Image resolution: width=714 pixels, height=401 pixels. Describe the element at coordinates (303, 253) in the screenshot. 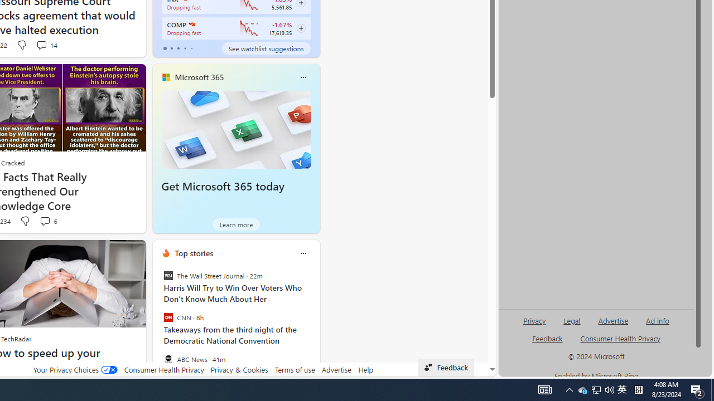

I see `Class: icon-img` at that location.